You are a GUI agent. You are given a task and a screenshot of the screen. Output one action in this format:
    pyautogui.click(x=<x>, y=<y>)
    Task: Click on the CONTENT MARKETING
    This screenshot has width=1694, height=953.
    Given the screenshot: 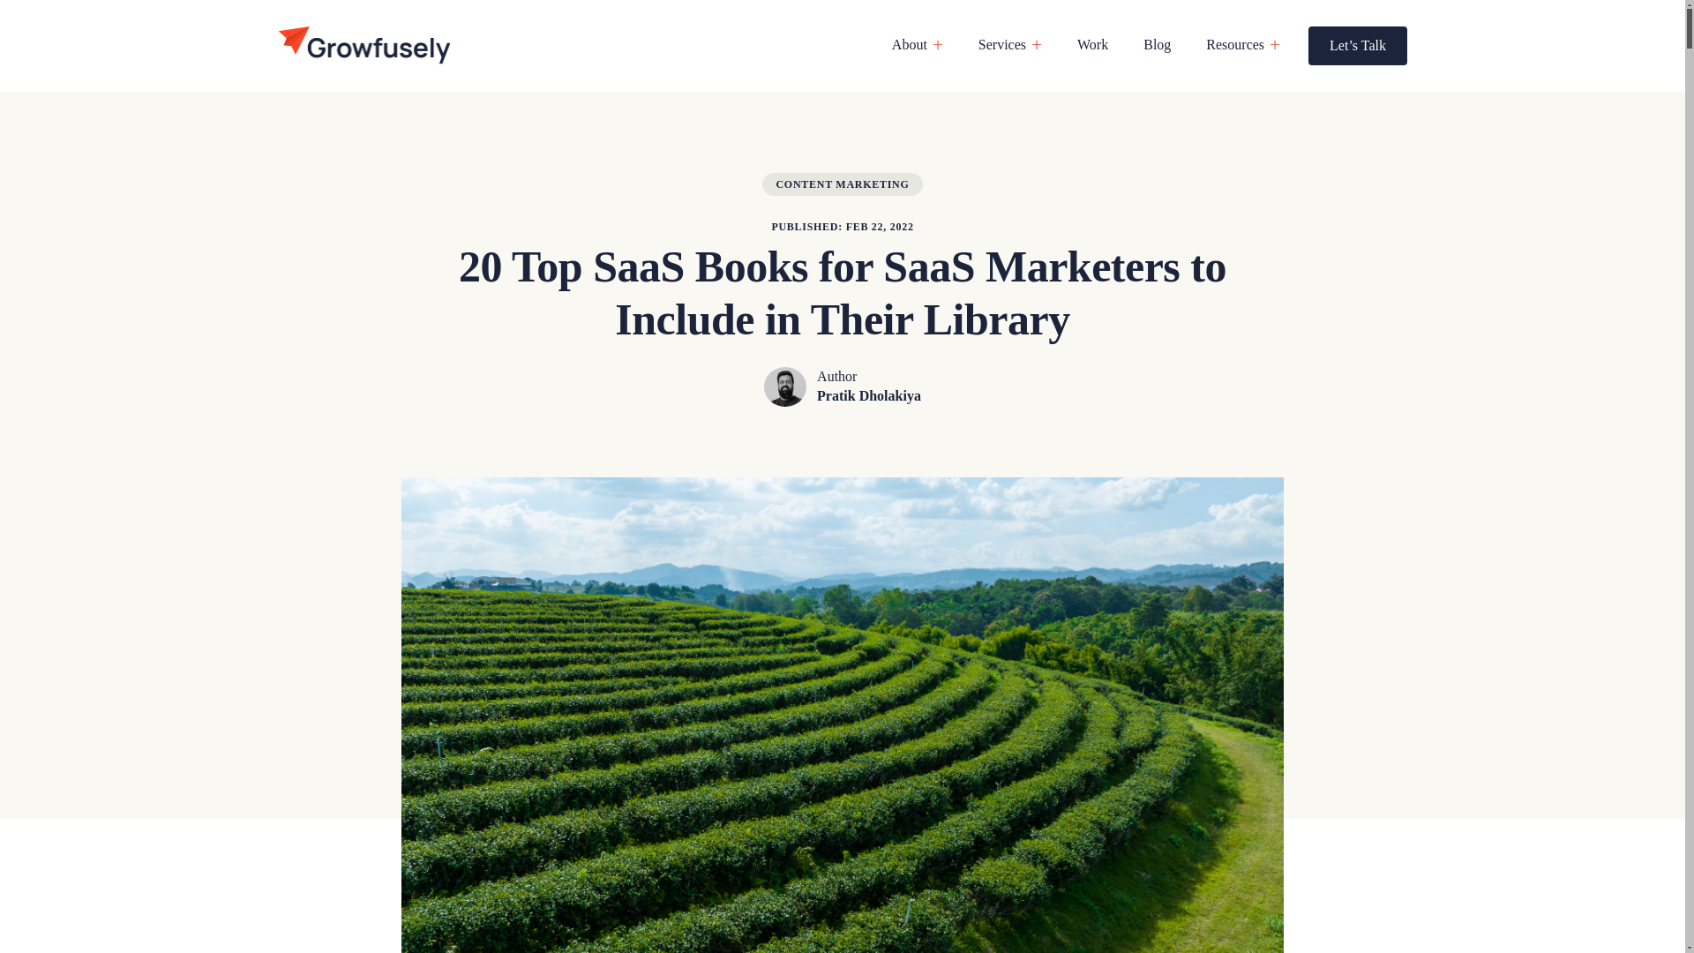 What is the action you would take?
    pyautogui.click(x=842, y=184)
    